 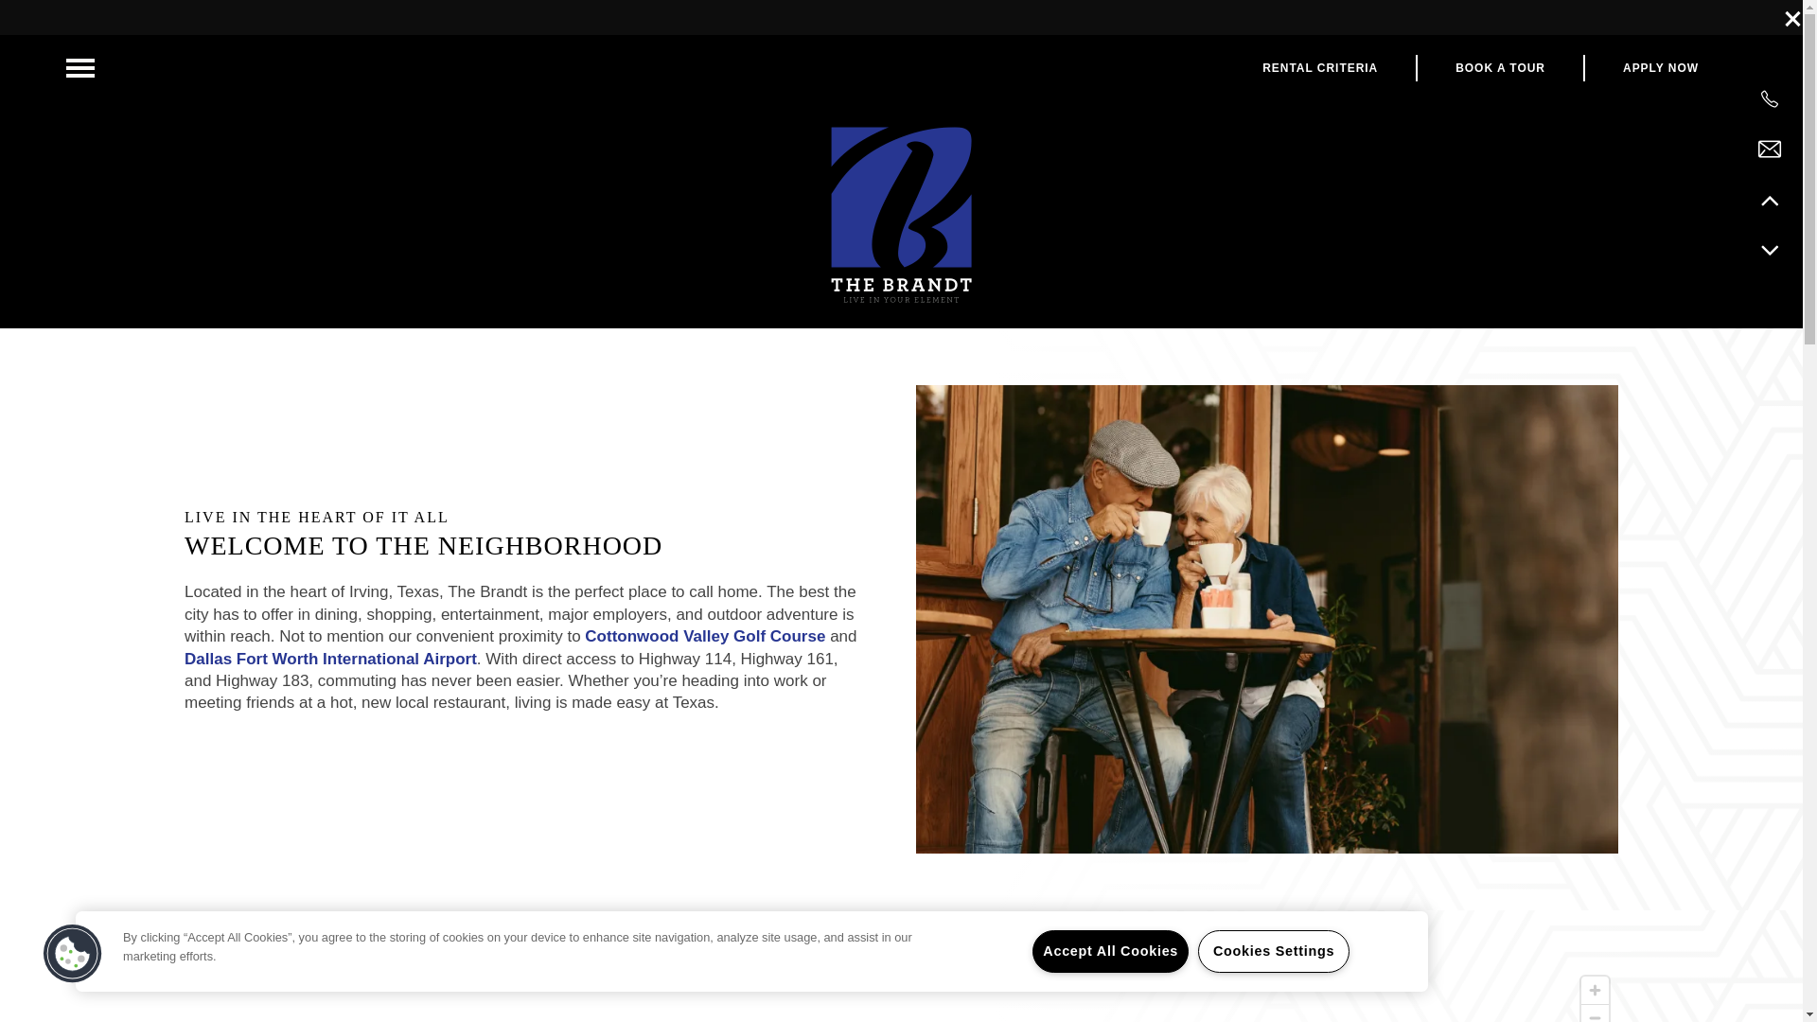 What do you see at coordinates (1770, 199) in the screenshot?
I see `Scroll Up` at bounding box center [1770, 199].